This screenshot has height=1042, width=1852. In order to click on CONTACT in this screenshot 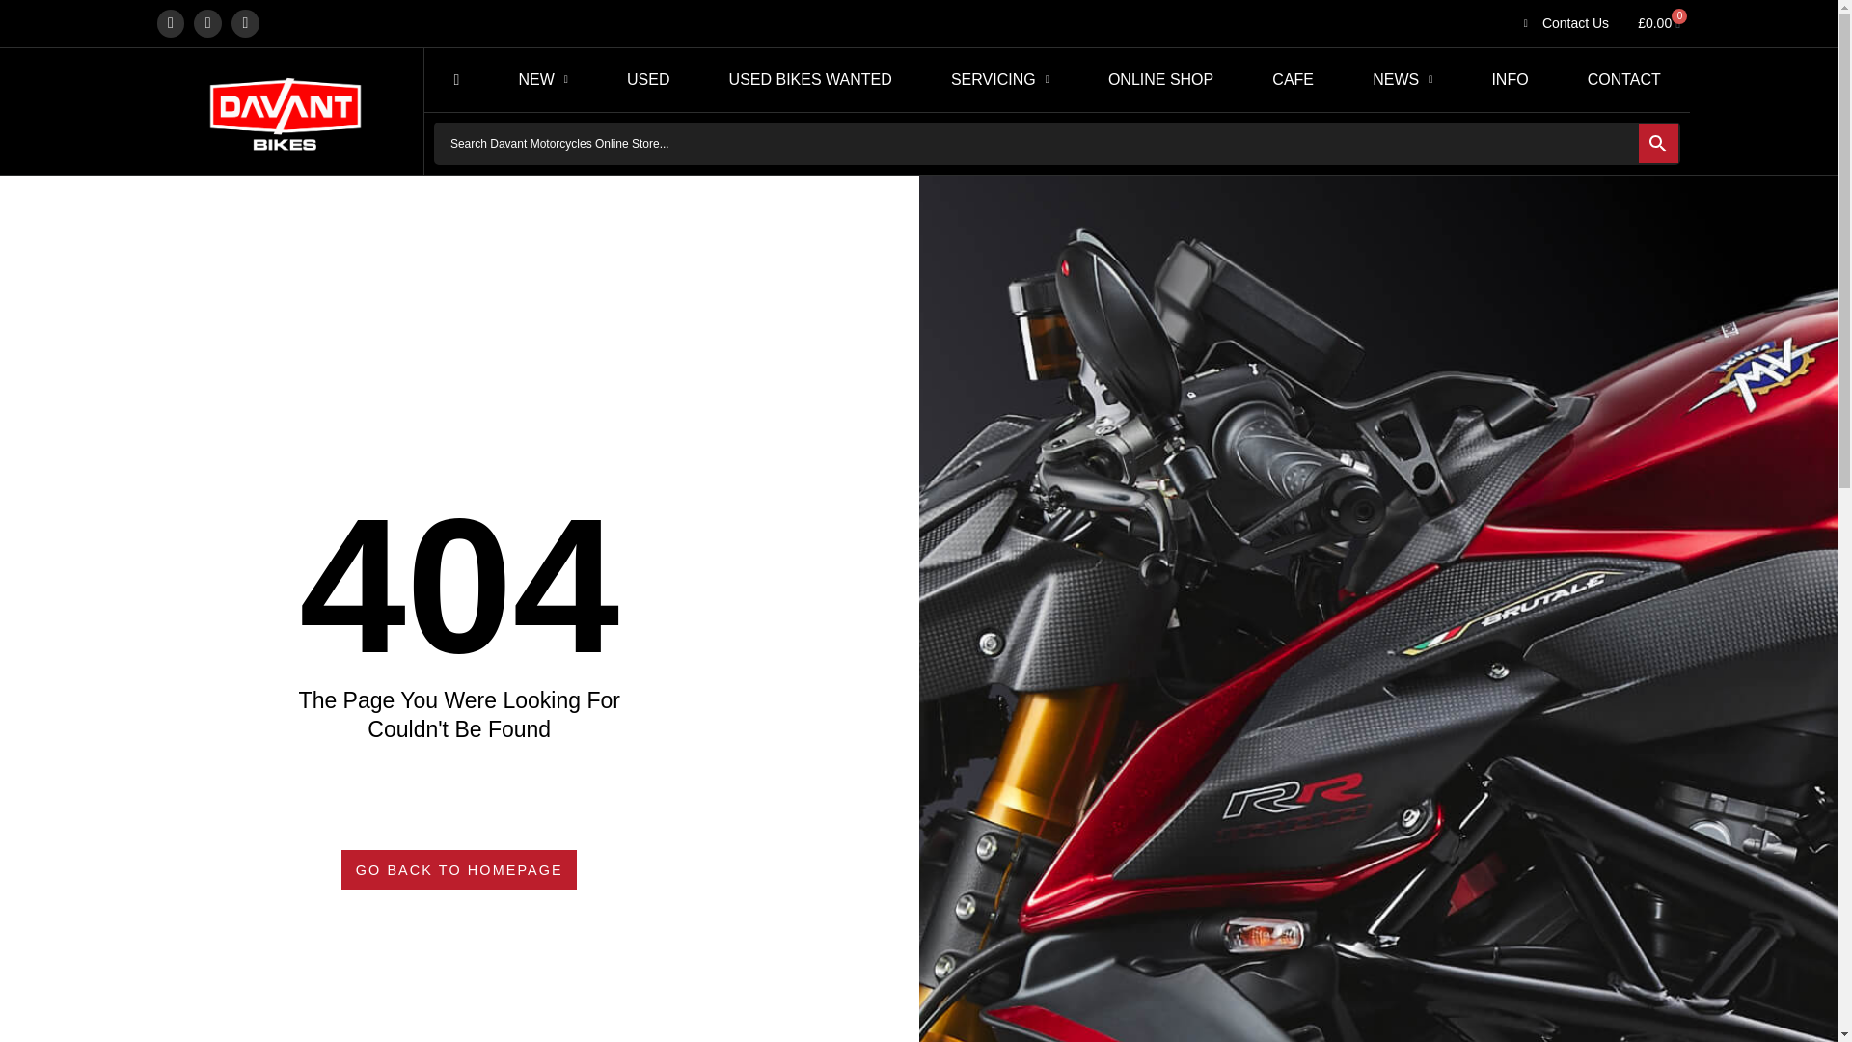, I will do `click(1622, 79)`.